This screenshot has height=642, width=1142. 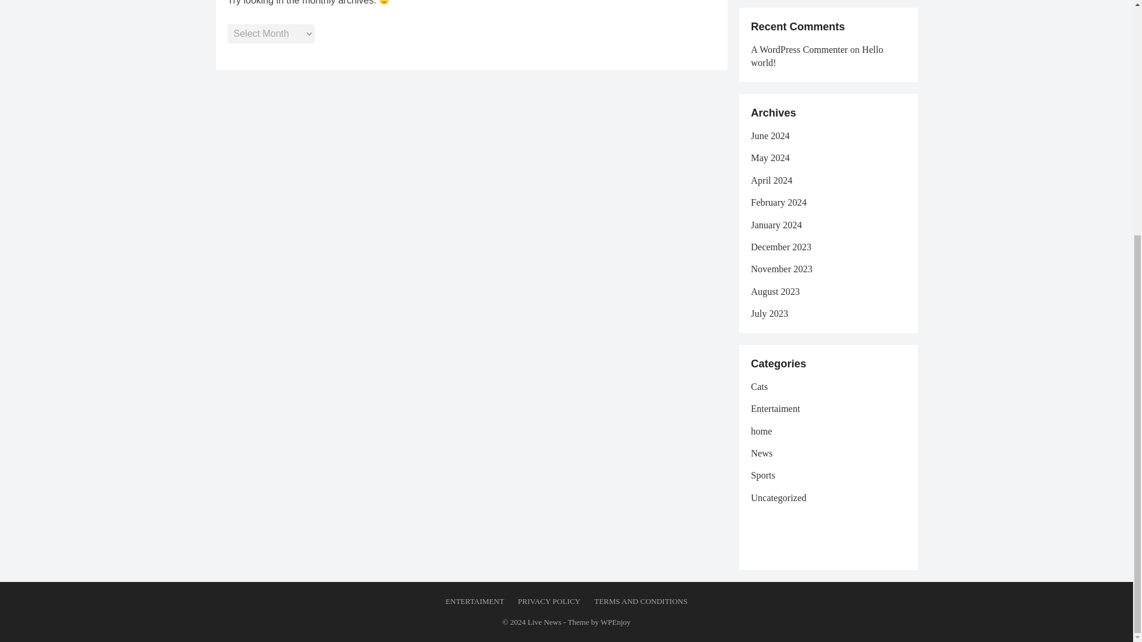 What do you see at coordinates (776, 225) in the screenshot?
I see `January 2024` at bounding box center [776, 225].